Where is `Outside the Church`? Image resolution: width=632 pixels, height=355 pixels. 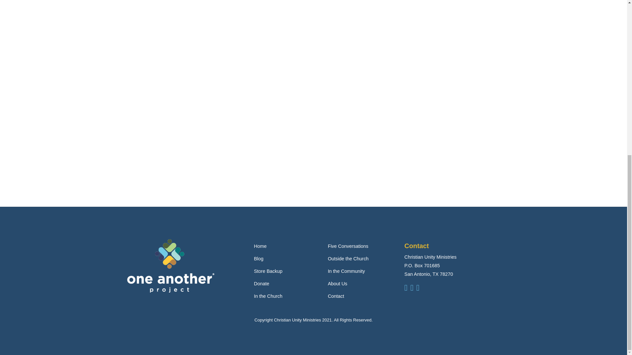
Outside the Church is located at coordinates (348, 258).